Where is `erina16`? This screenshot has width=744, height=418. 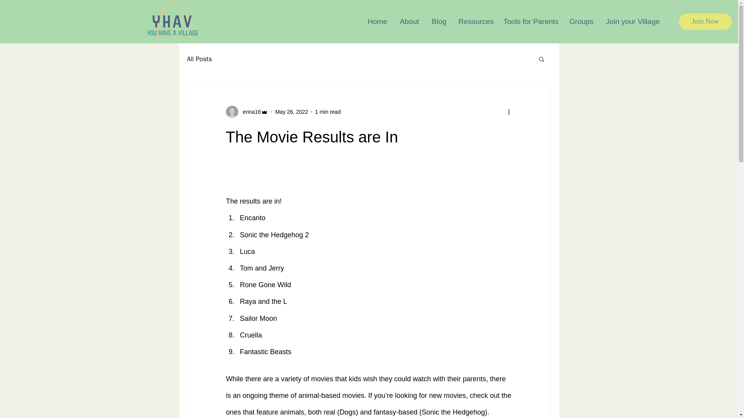 erina16 is located at coordinates (246, 111).